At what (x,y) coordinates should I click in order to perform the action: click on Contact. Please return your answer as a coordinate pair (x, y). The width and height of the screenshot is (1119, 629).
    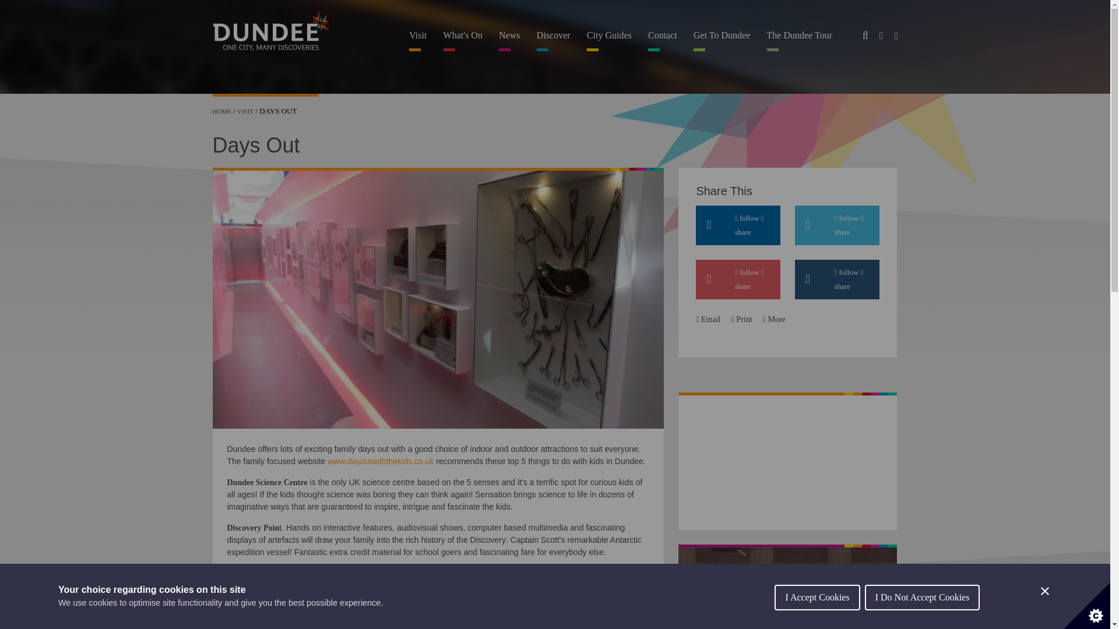
    Looking at the image, I should click on (663, 41).